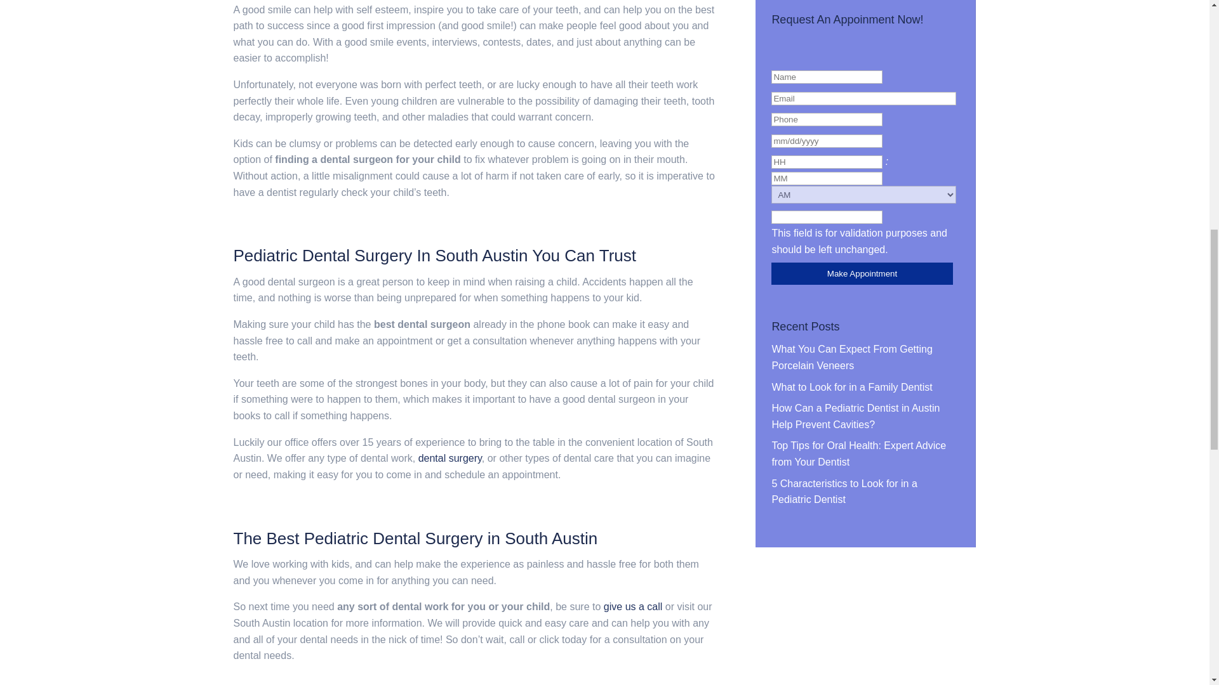 Image resolution: width=1219 pixels, height=685 pixels. What do you see at coordinates (856, 416) in the screenshot?
I see `How Can a Pediatric Dentist in Austin Help Prevent Cavities?` at bounding box center [856, 416].